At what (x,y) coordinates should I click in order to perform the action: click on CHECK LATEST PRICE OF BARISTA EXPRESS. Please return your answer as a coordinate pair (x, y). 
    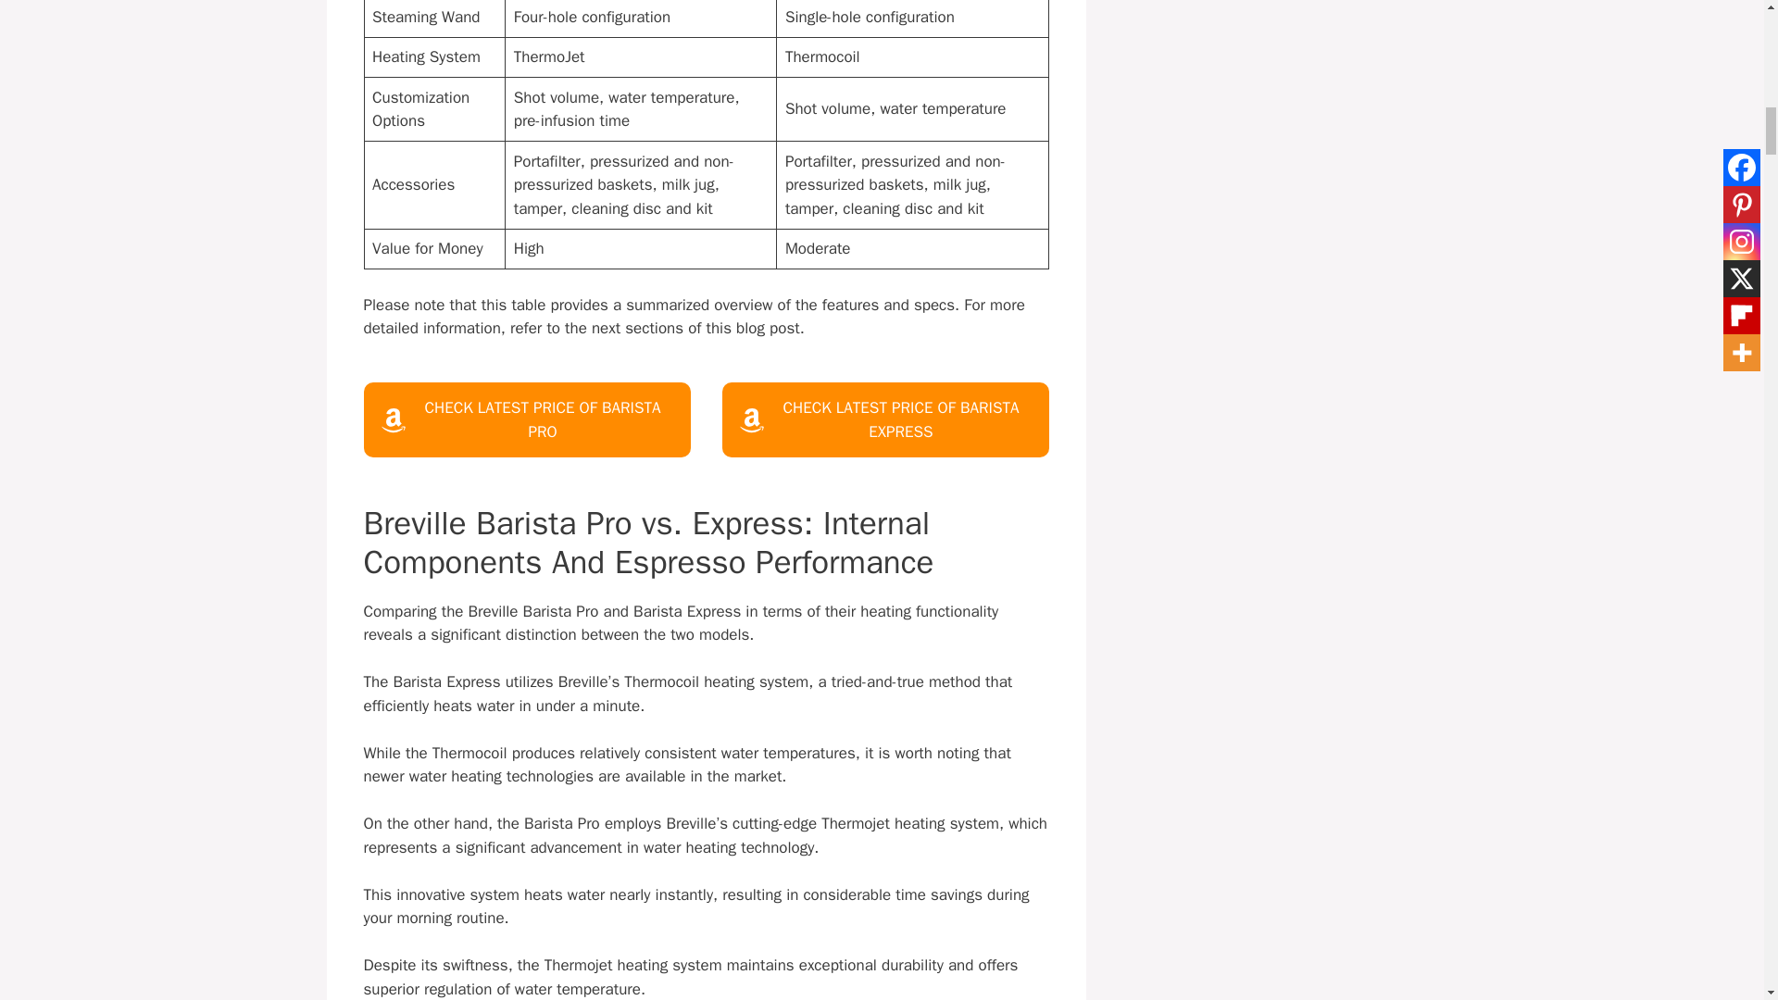
    Looking at the image, I should click on (885, 419).